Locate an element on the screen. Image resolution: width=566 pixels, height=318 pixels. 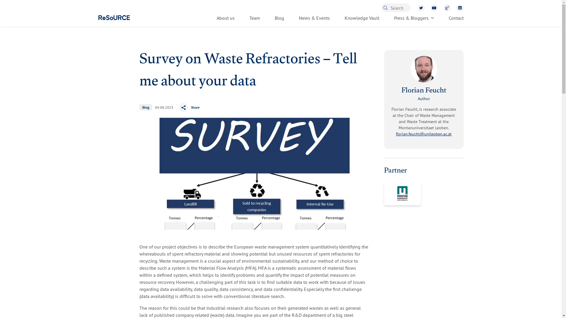
Contact is located at coordinates (456, 18).